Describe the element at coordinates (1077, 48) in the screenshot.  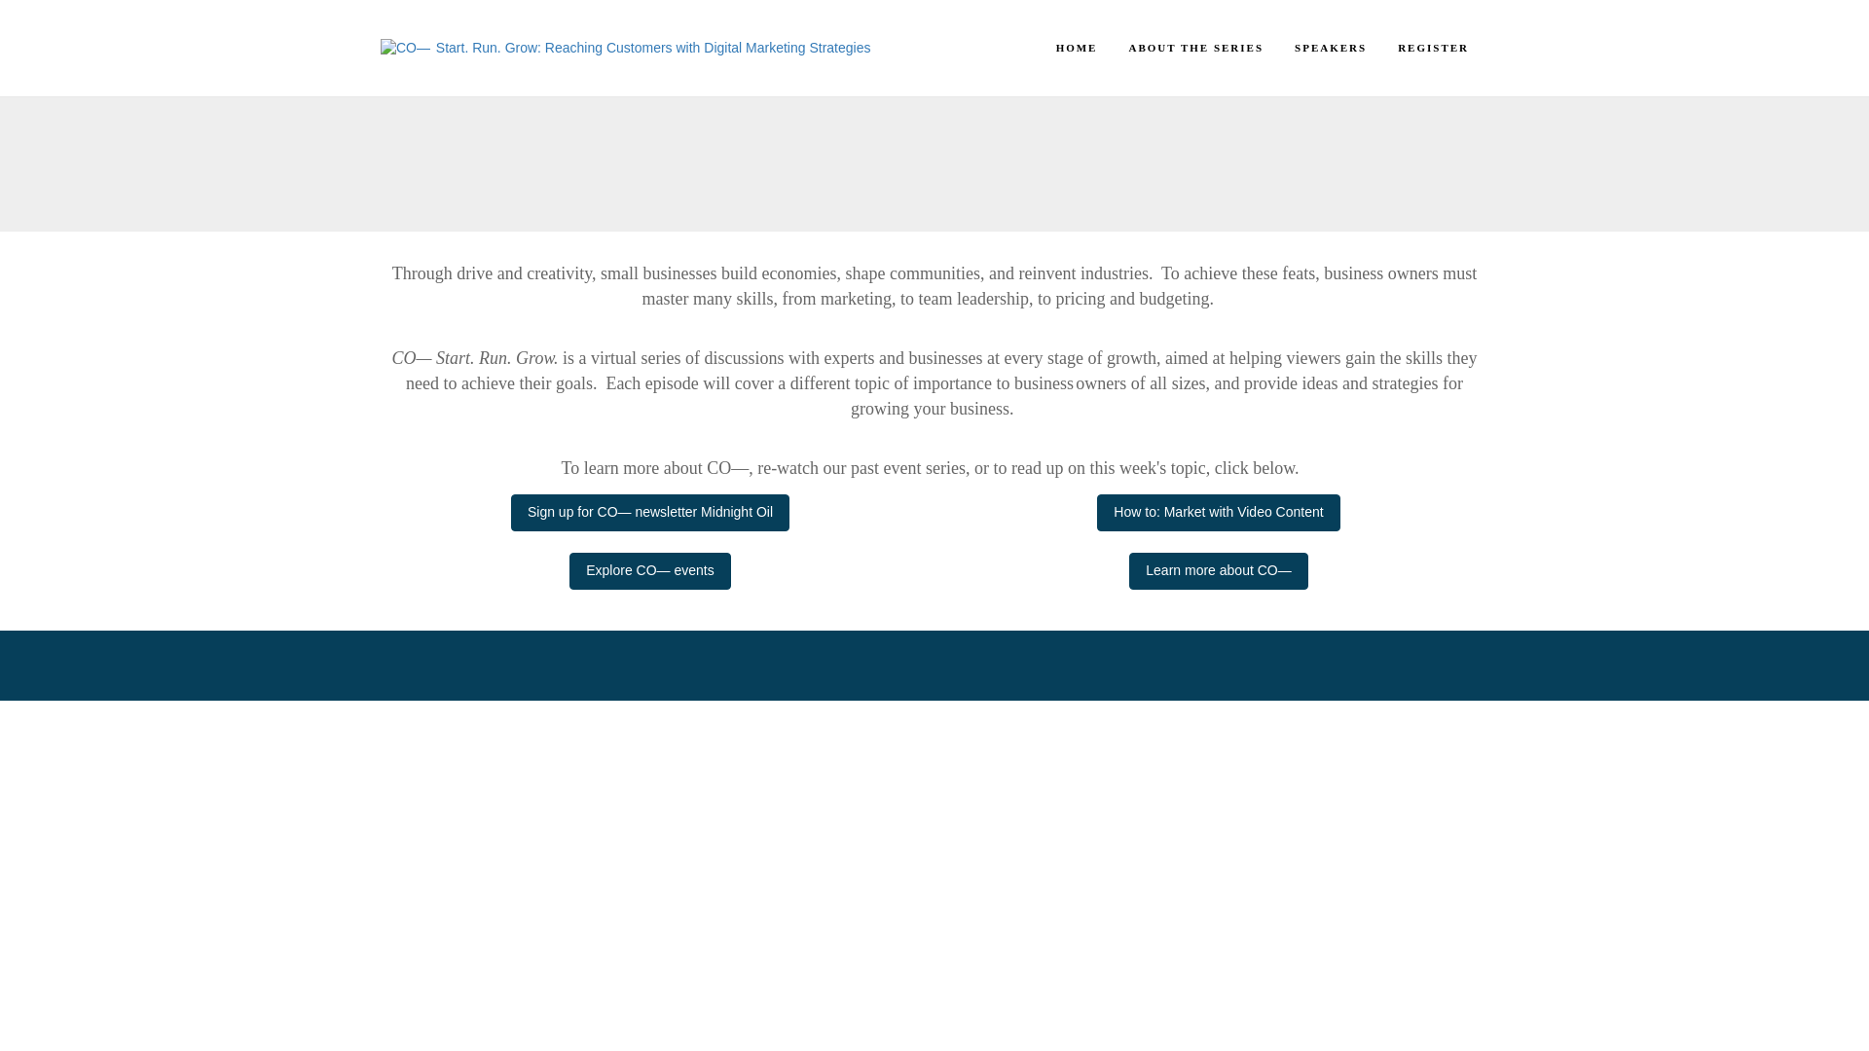
I see `HOME` at that location.